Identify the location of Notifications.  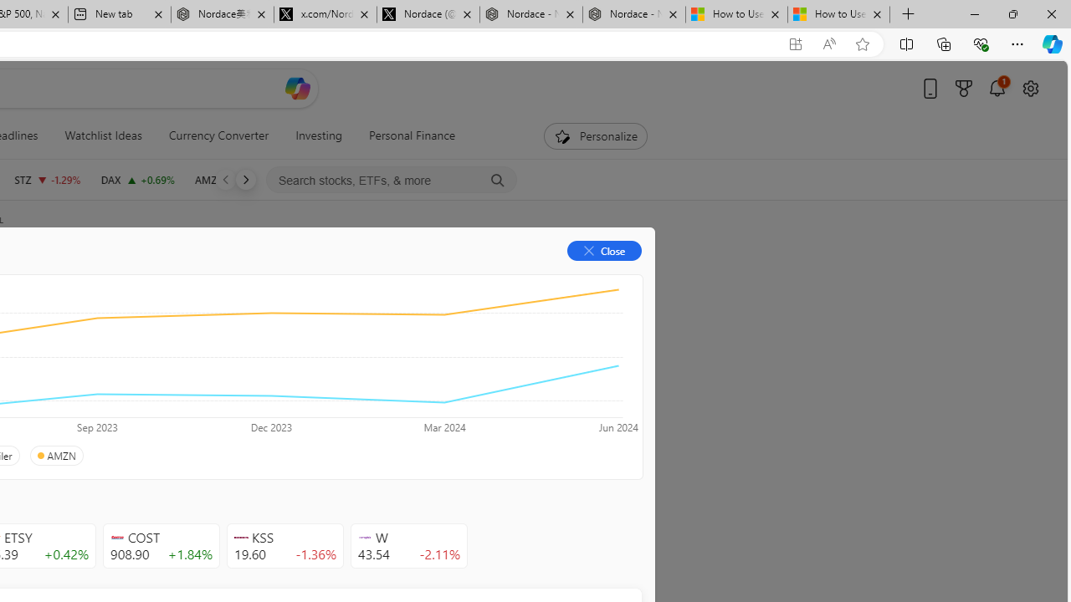
(997, 88).